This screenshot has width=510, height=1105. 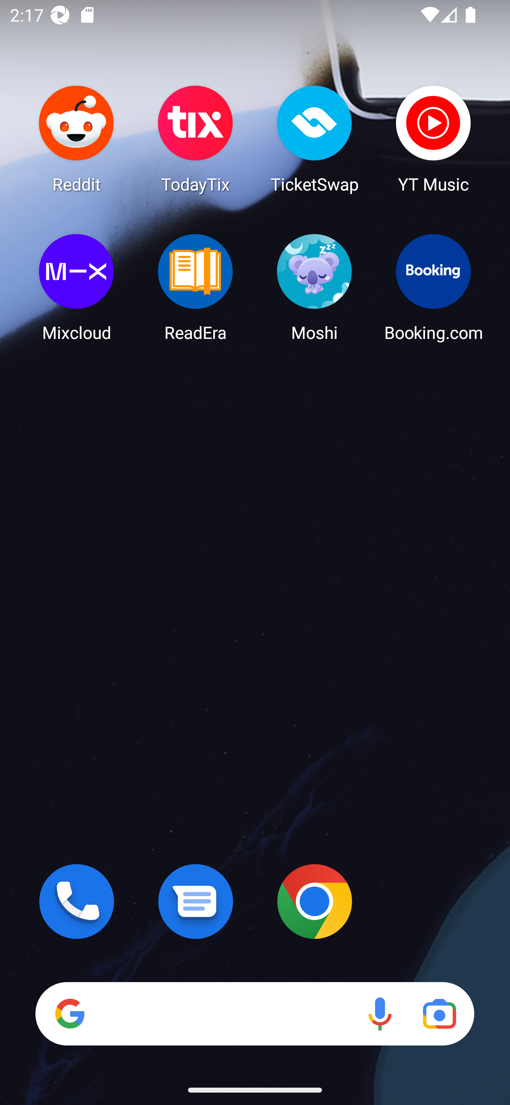 What do you see at coordinates (76, 901) in the screenshot?
I see `Phone` at bounding box center [76, 901].